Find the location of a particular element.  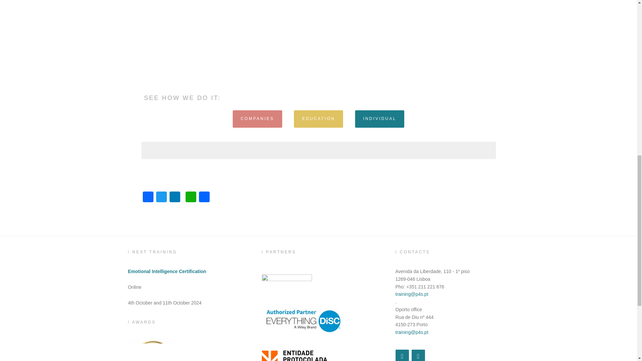

WhatsApp is located at coordinates (190, 198).